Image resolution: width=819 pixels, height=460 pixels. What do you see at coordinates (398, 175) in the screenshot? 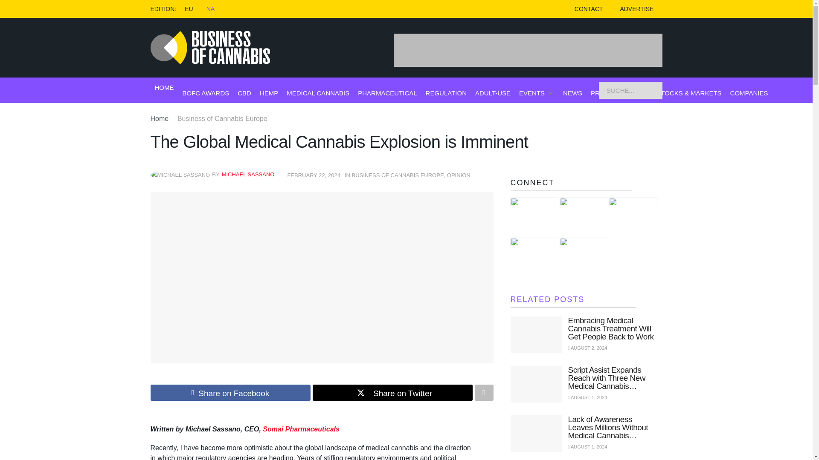
I see `BUSINESS OF CANNABIS EUROPE` at bounding box center [398, 175].